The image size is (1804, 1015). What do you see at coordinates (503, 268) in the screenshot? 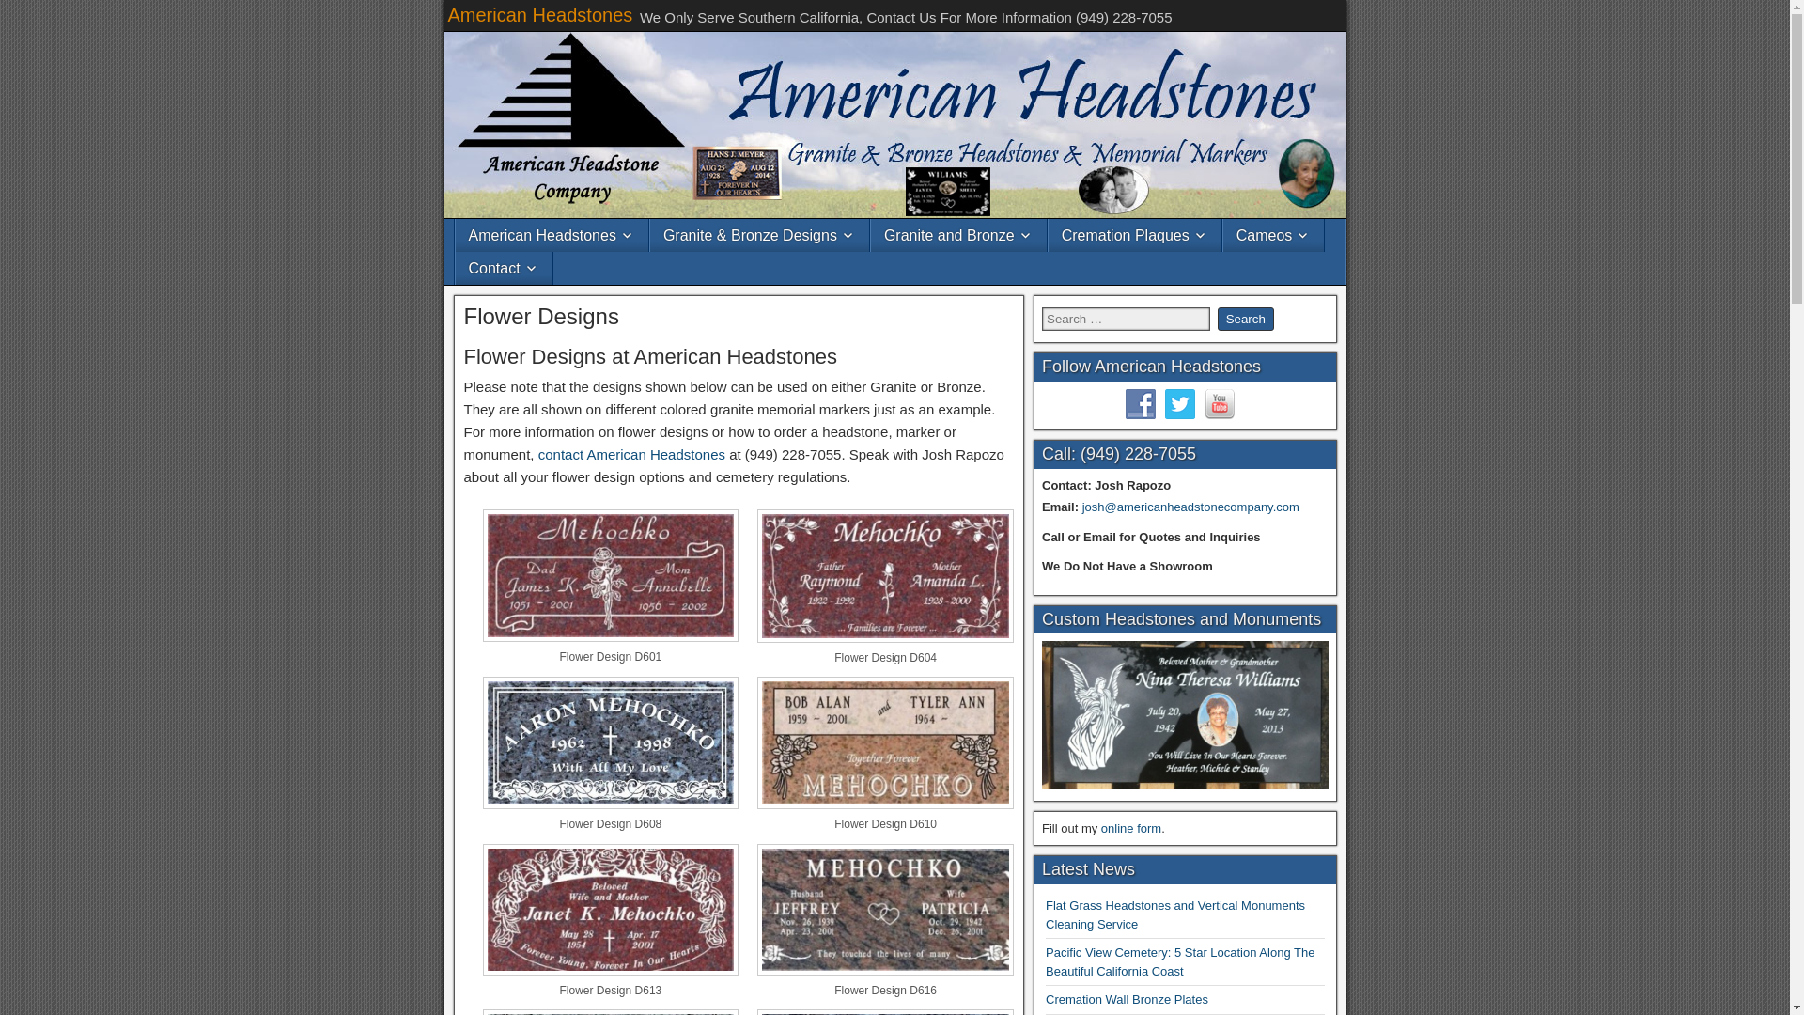
I see `Contact` at bounding box center [503, 268].